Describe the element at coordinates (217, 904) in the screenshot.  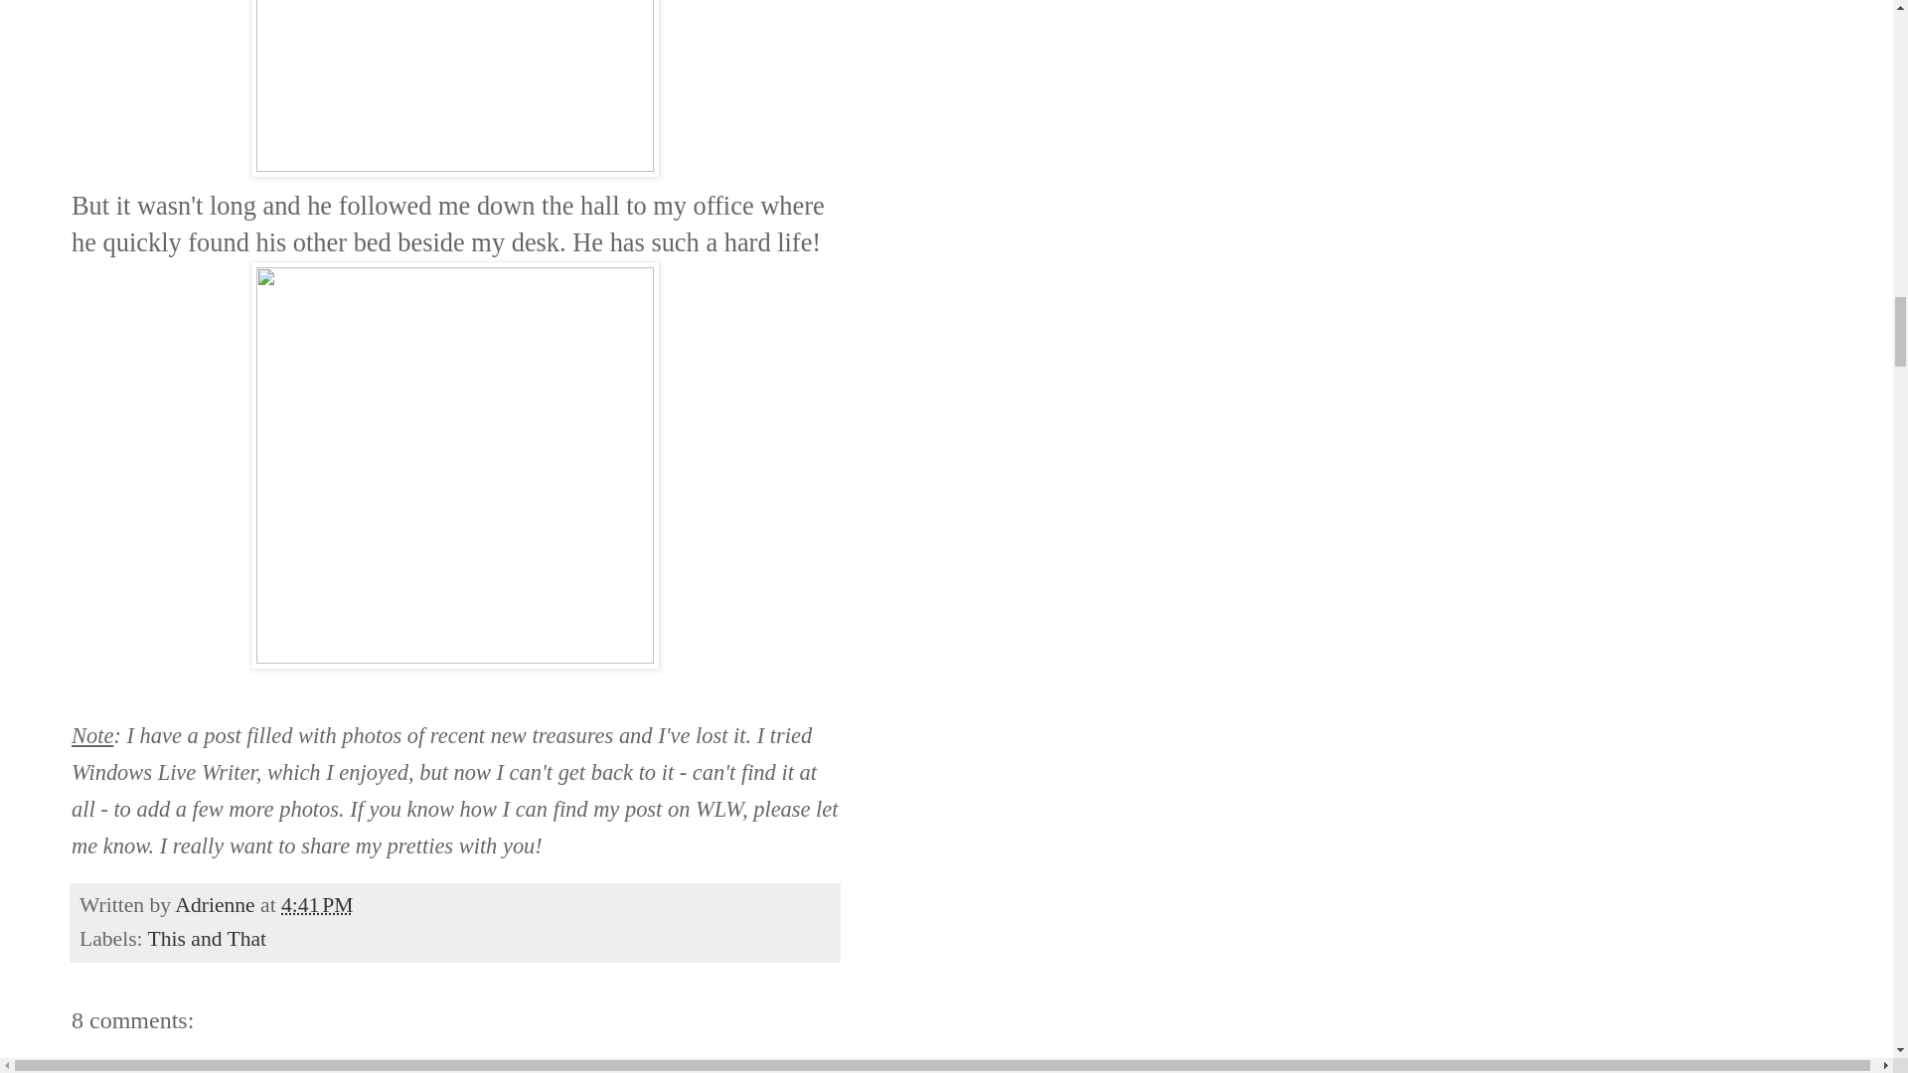
I see `author profile` at that location.